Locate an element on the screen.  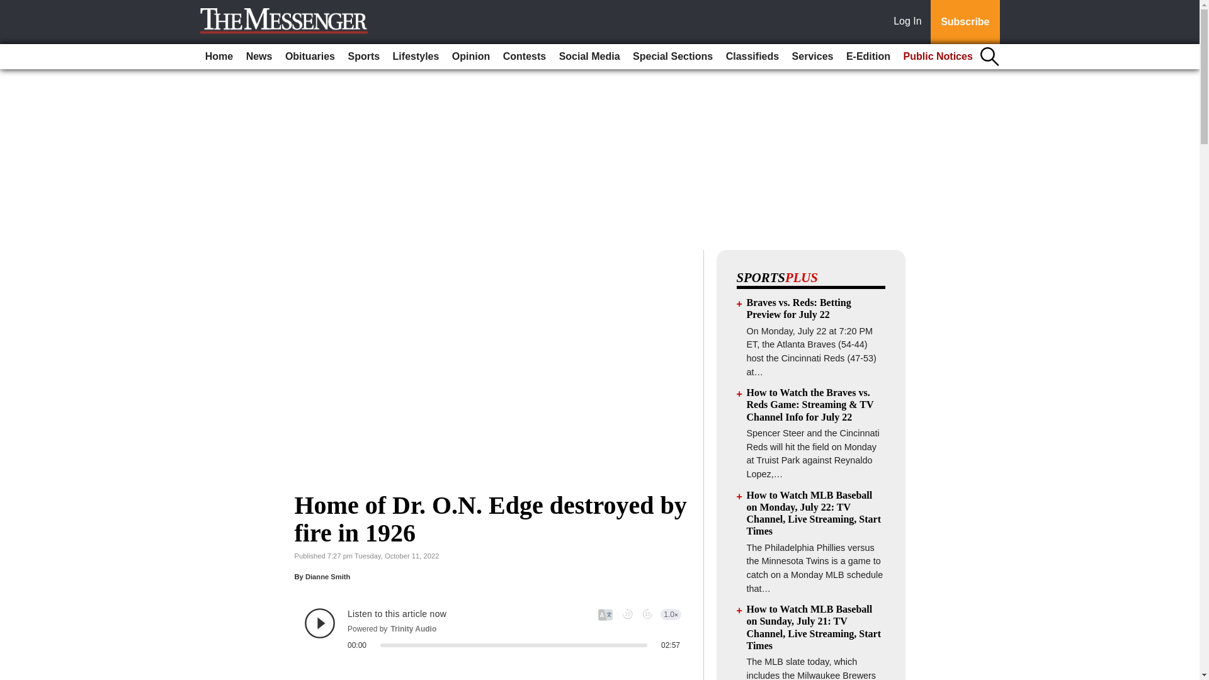
Sports is located at coordinates (363, 57).